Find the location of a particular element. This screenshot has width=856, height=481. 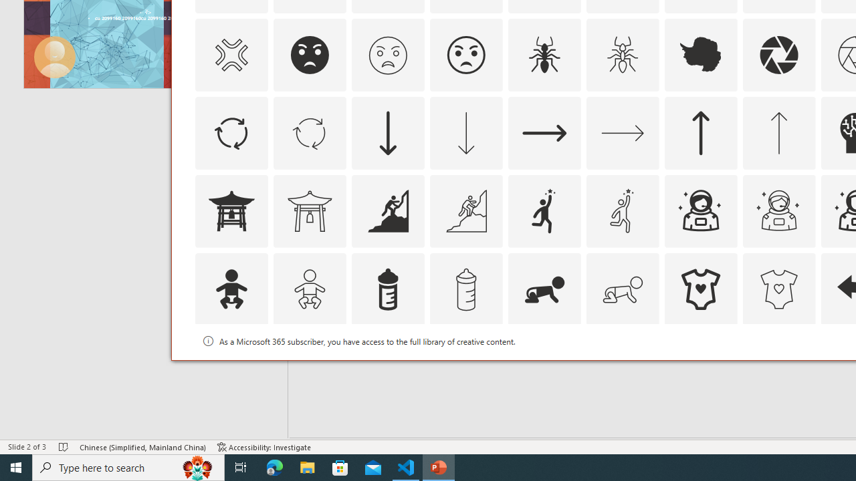

AutomationID: Icons_ArrowCircle_M is located at coordinates (310, 132).